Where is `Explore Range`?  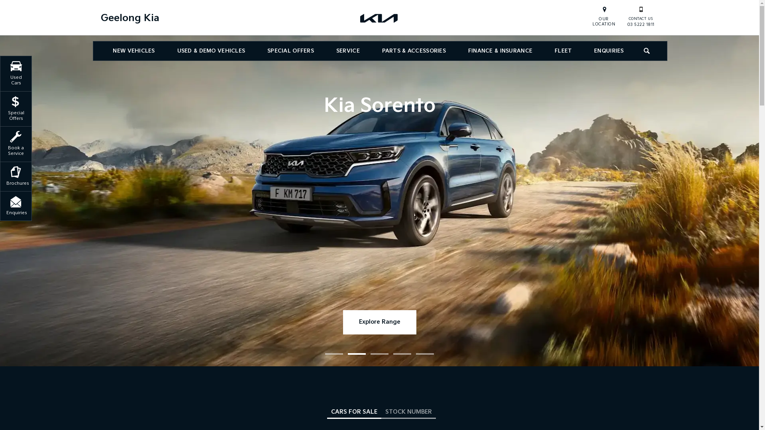 Explore Range is located at coordinates (379, 322).